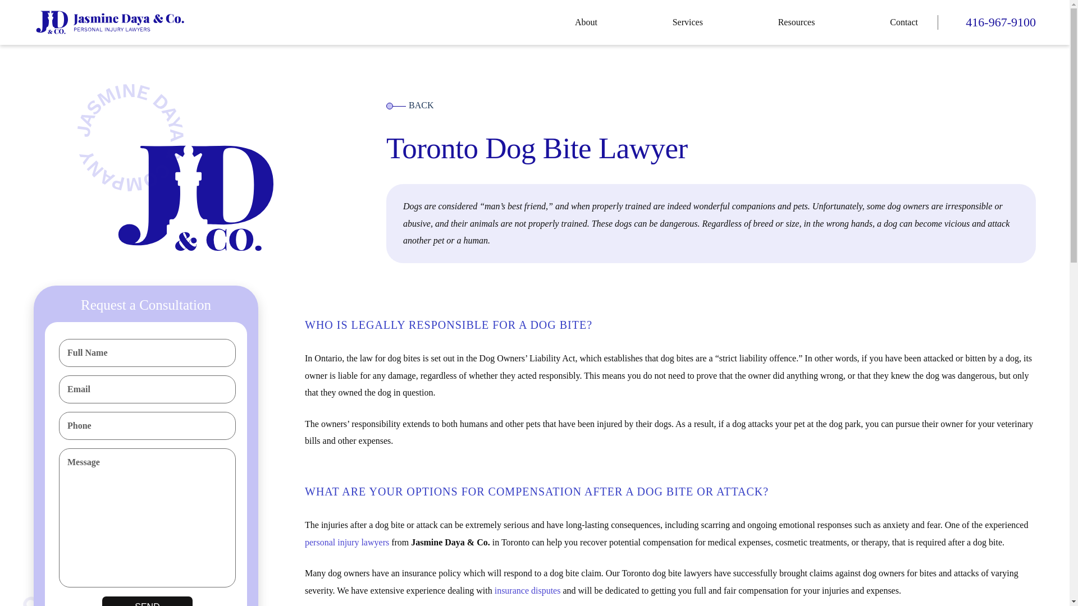  What do you see at coordinates (528, 590) in the screenshot?
I see `insurance disputes` at bounding box center [528, 590].